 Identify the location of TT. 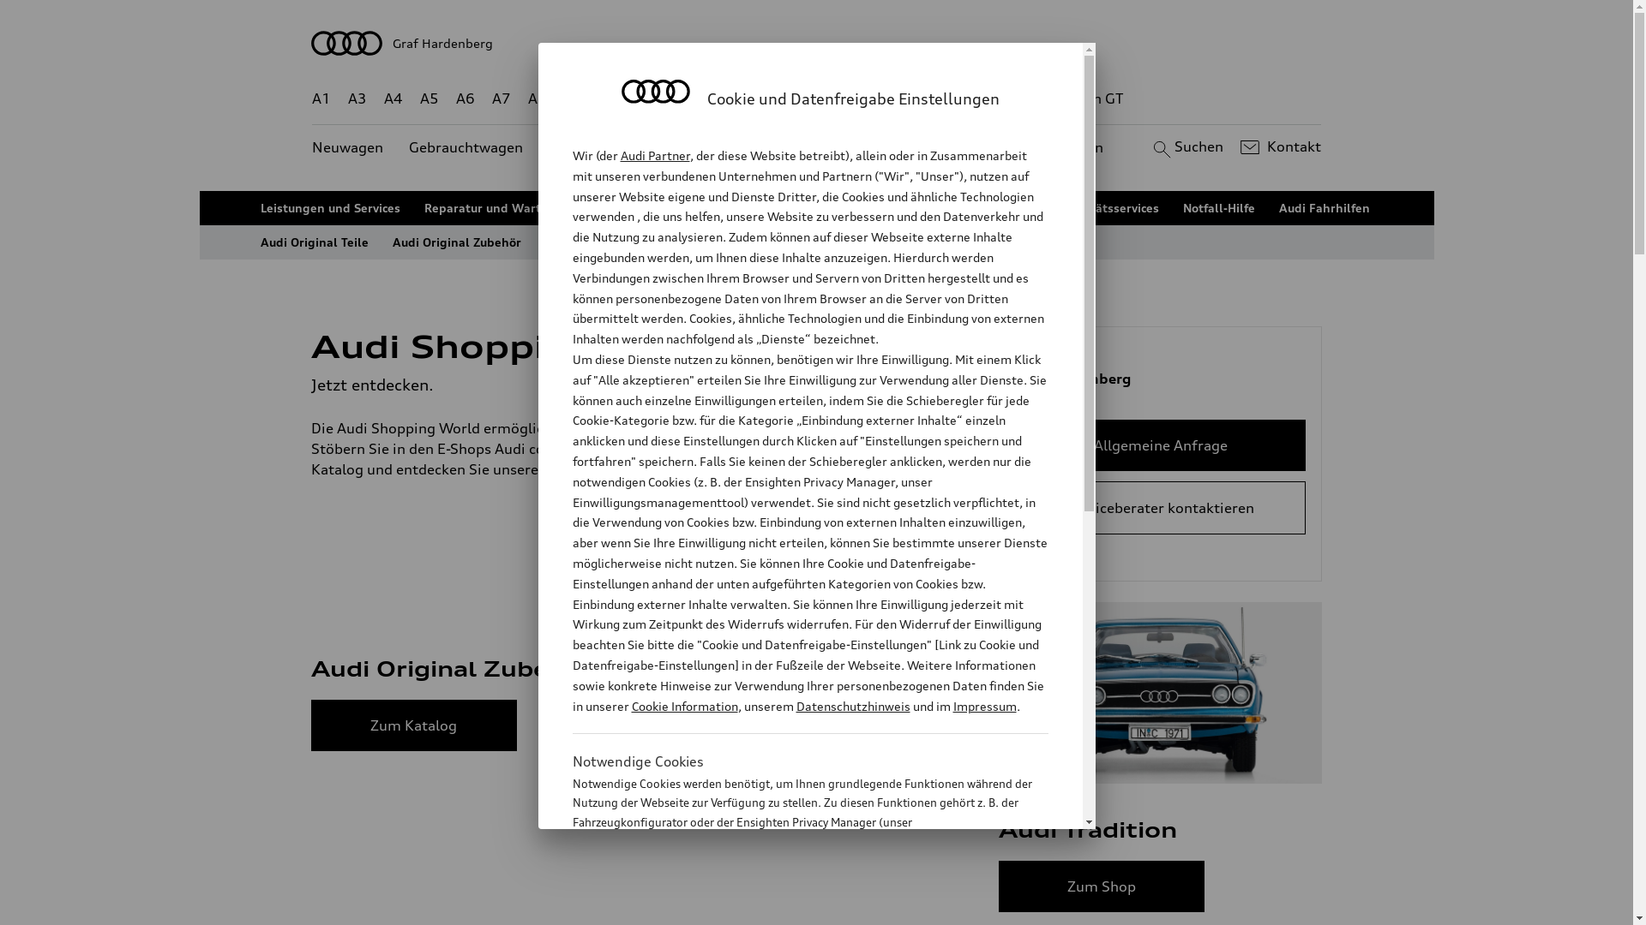
(922, 99).